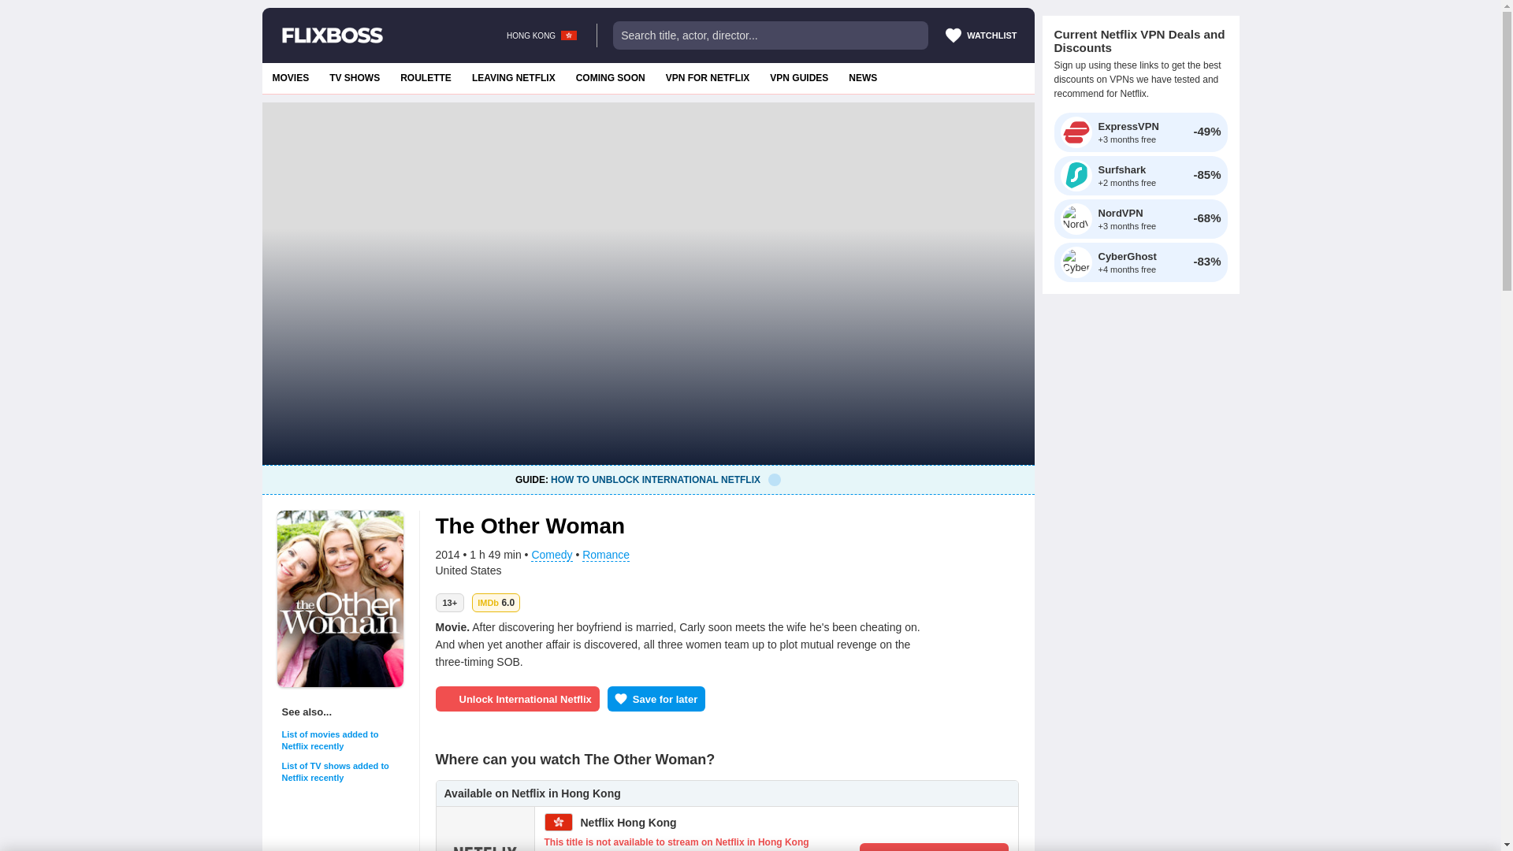  What do you see at coordinates (551, 555) in the screenshot?
I see `Comedy` at bounding box center [551, 555].